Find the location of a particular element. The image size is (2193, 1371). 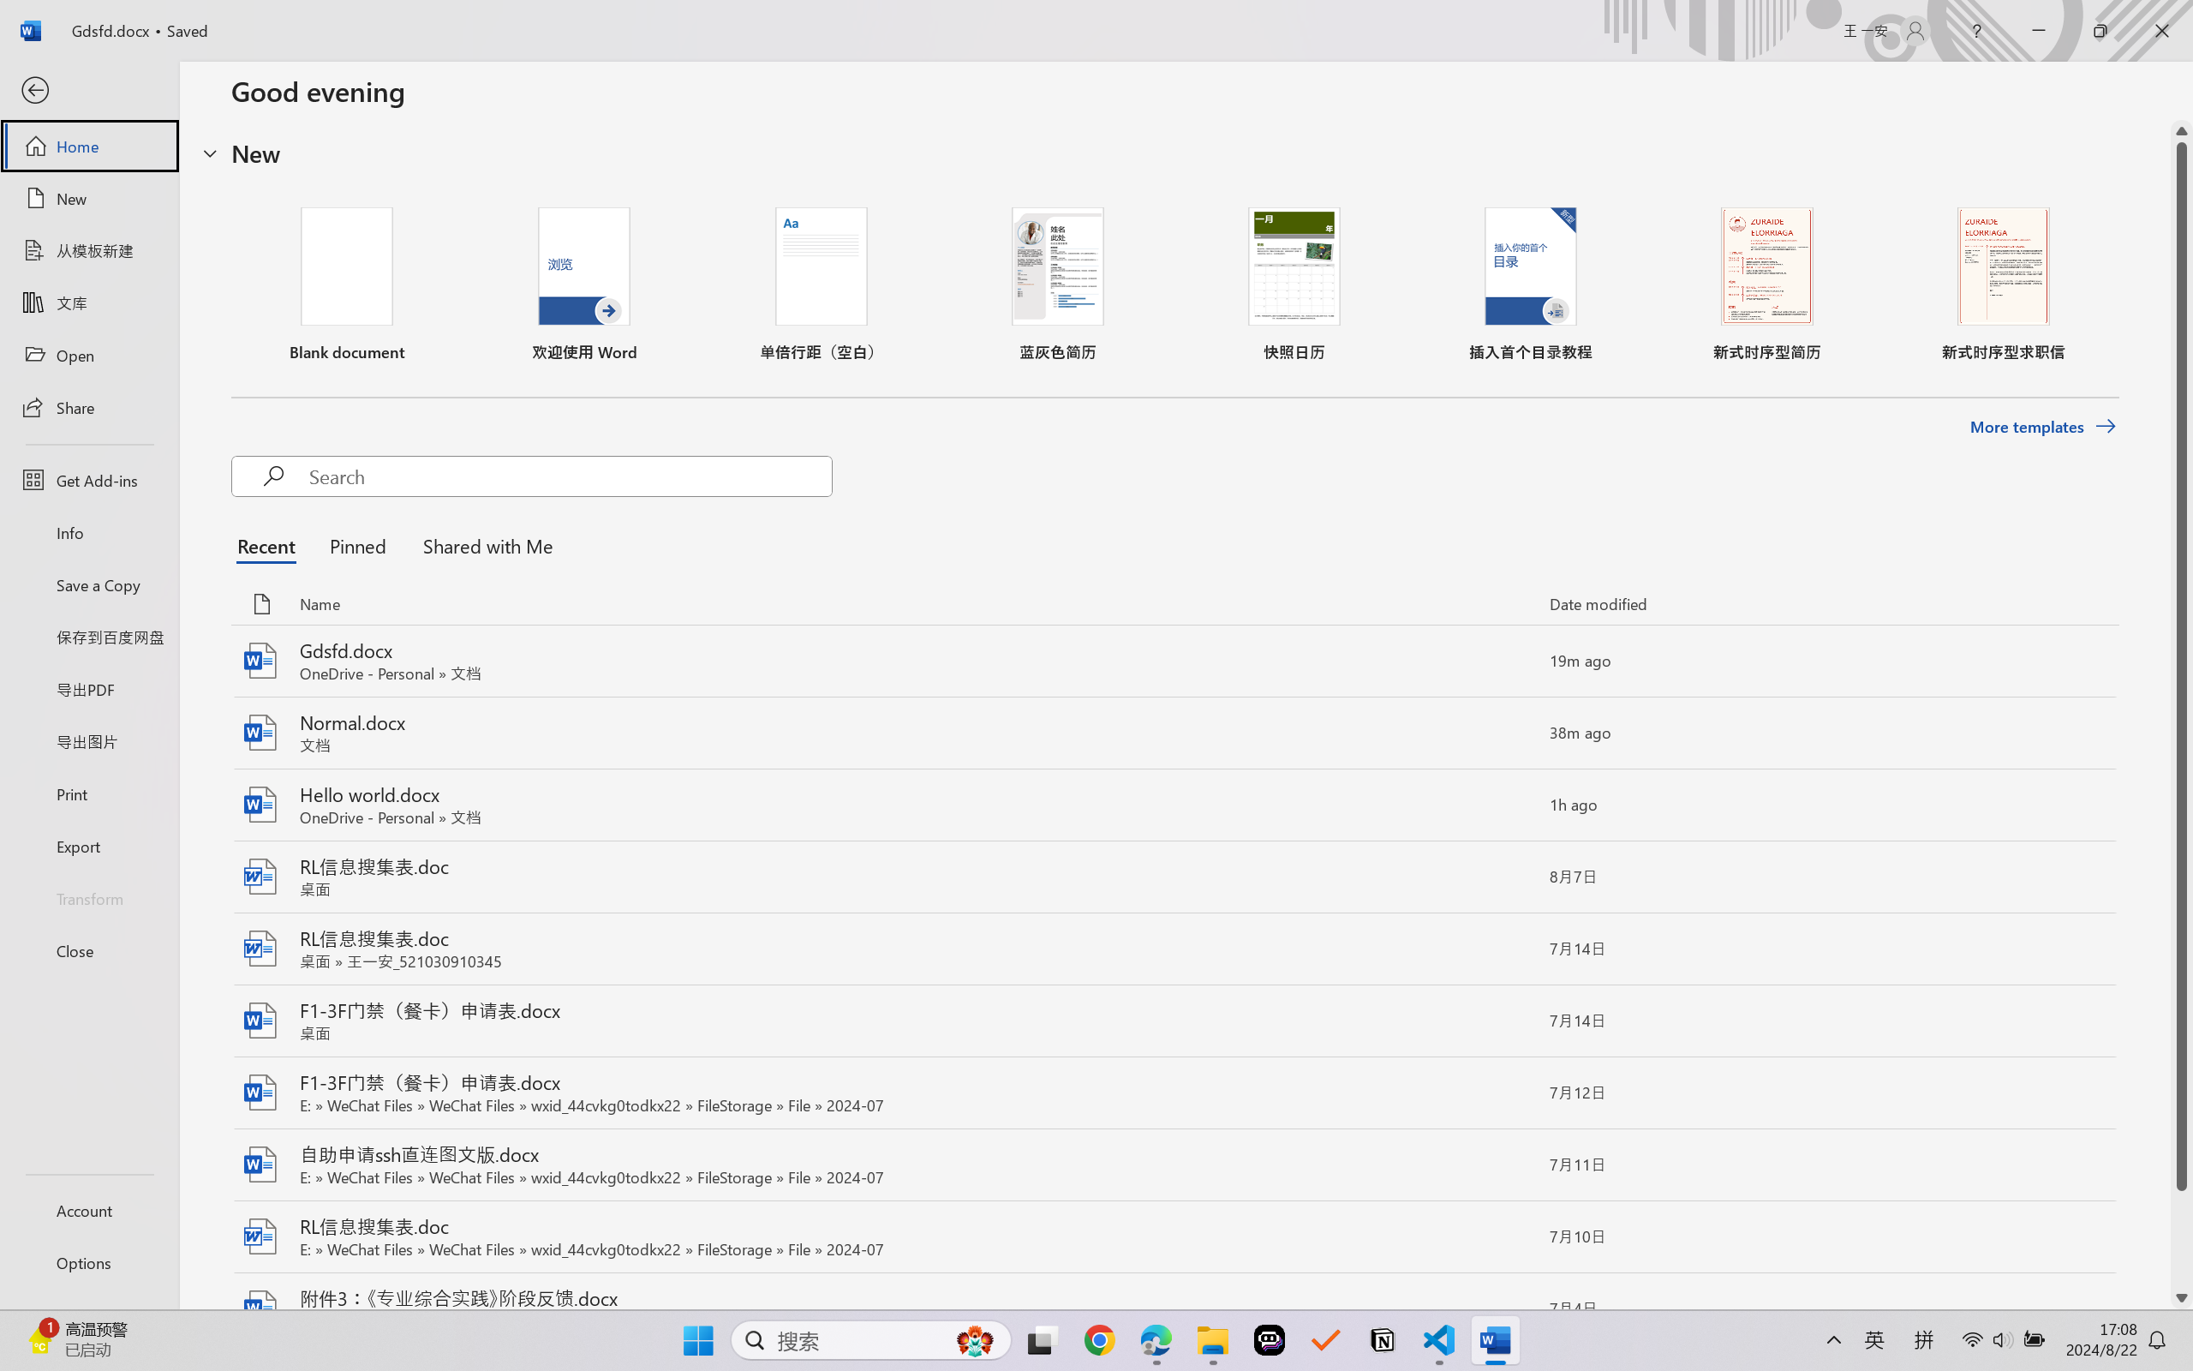

Line up is located at coordinates (2182, 131).